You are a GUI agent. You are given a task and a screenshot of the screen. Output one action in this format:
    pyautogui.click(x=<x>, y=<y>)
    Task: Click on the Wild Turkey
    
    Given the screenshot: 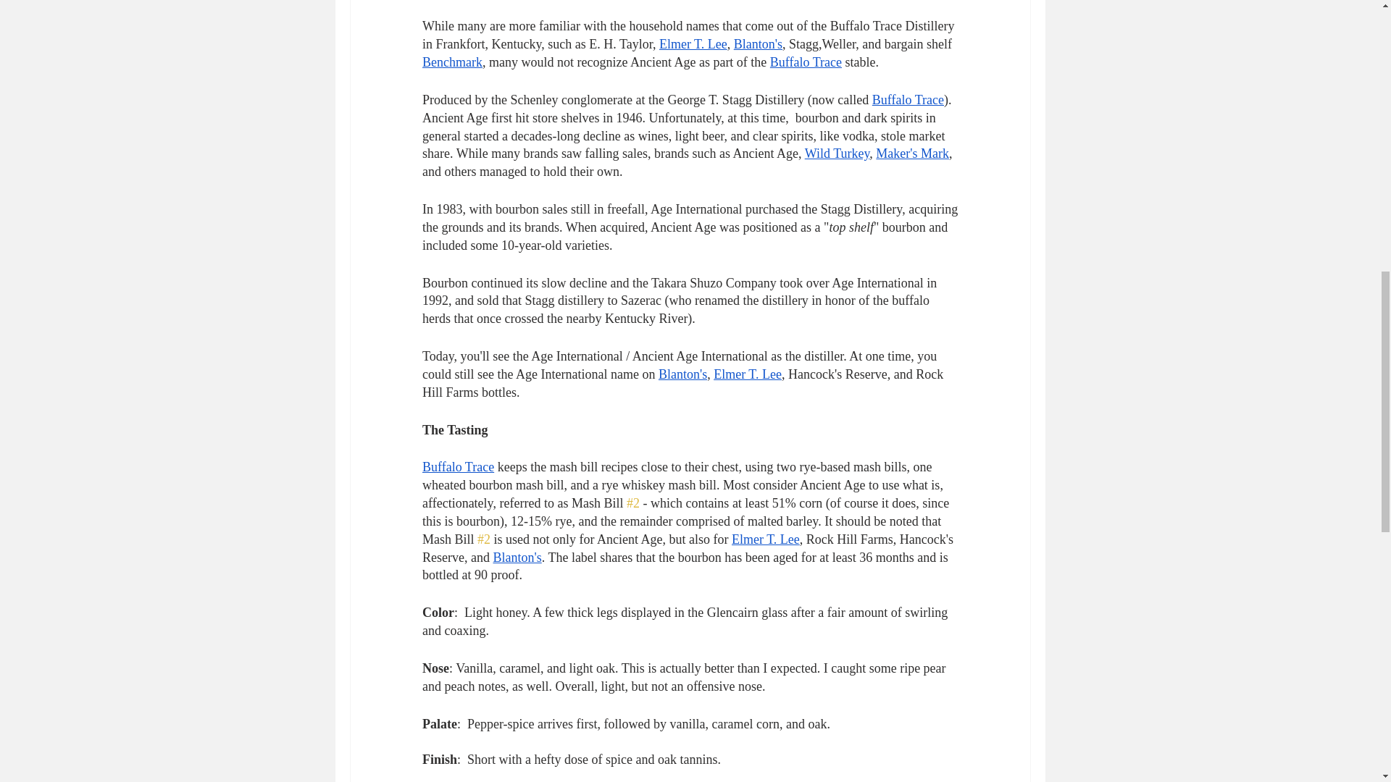 What is the action you would take?
    pyautogui.click(x=836, y=154)
    